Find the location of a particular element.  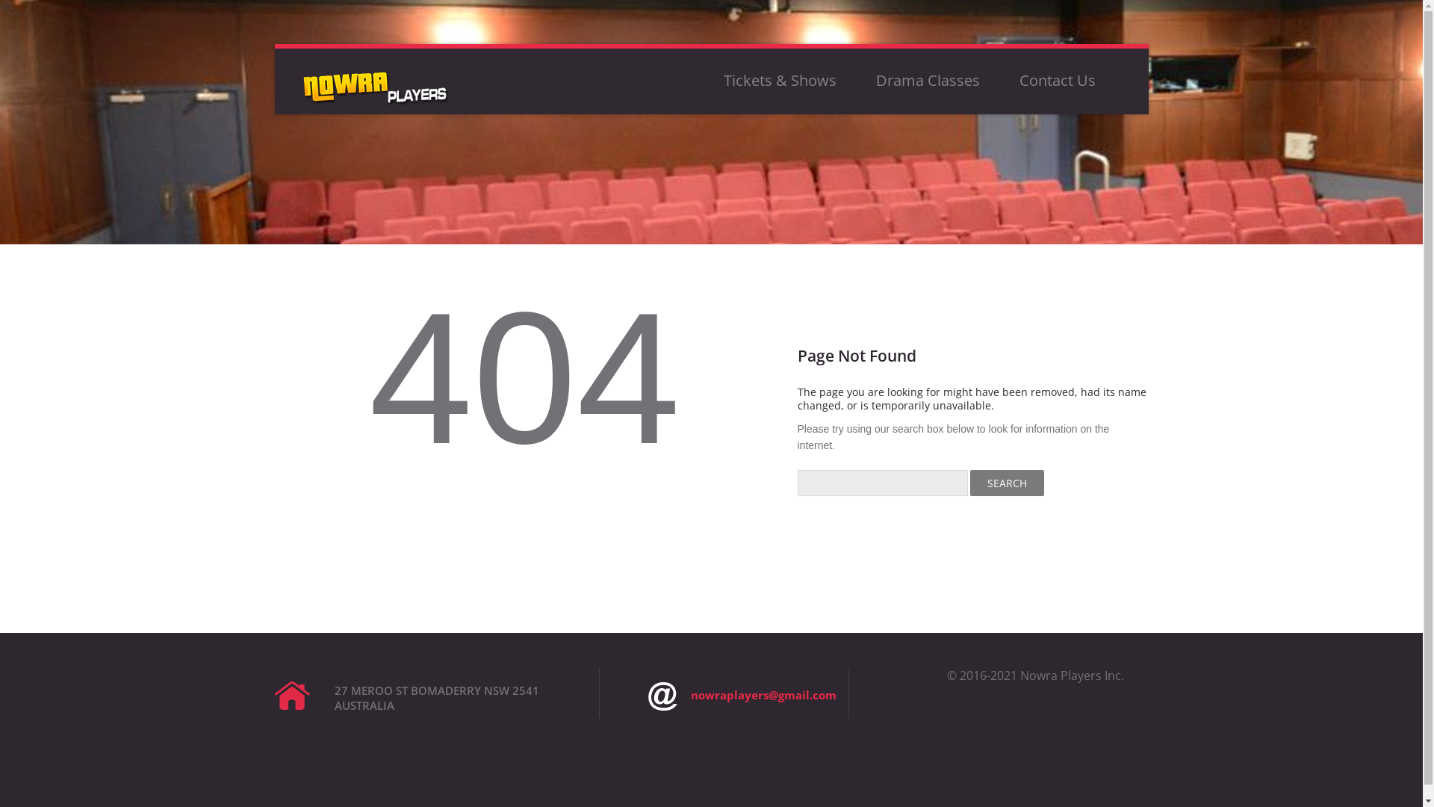

Drama Classes is located at coordinates (928, 81).